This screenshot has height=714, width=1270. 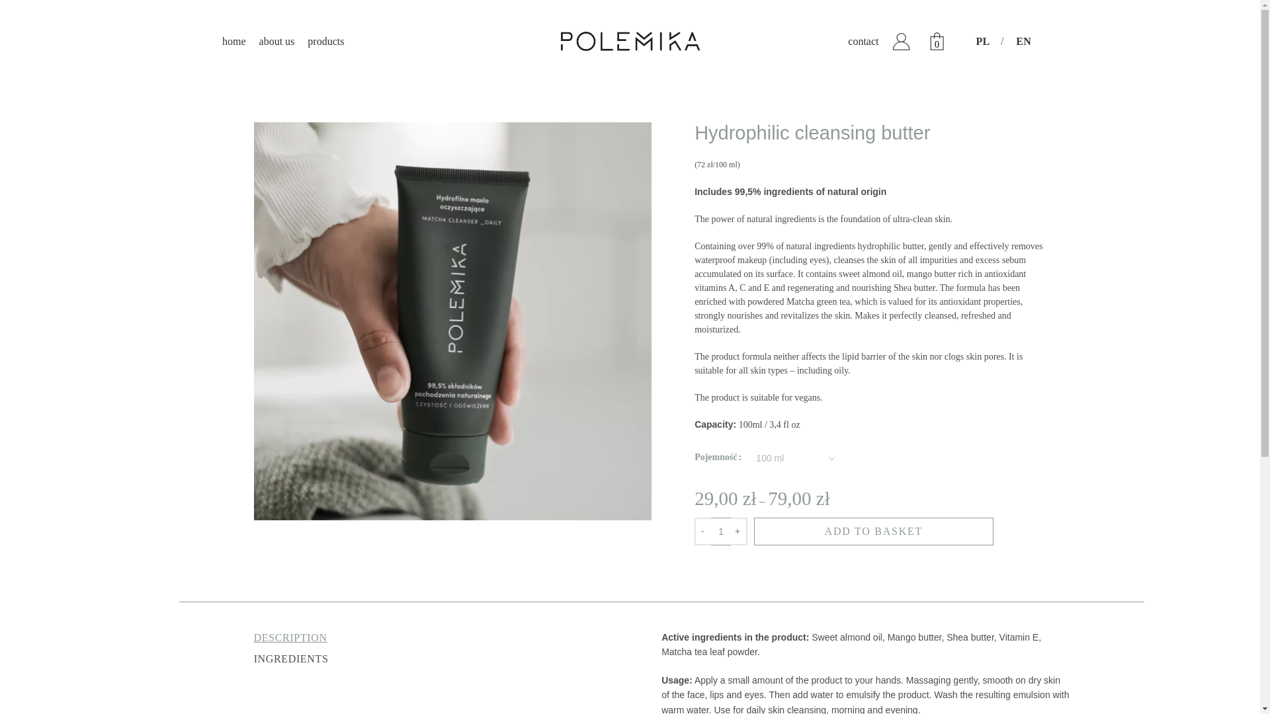 What do you see at coordinates (863, 41) in the screenshot?
I see `contact` at bounding box center [863, 41].